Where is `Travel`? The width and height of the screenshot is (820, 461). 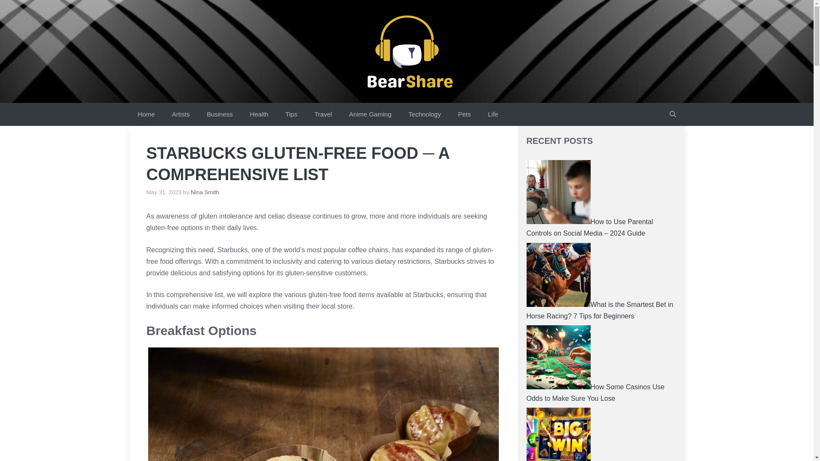
Travel is located at coordinates (323, 114).